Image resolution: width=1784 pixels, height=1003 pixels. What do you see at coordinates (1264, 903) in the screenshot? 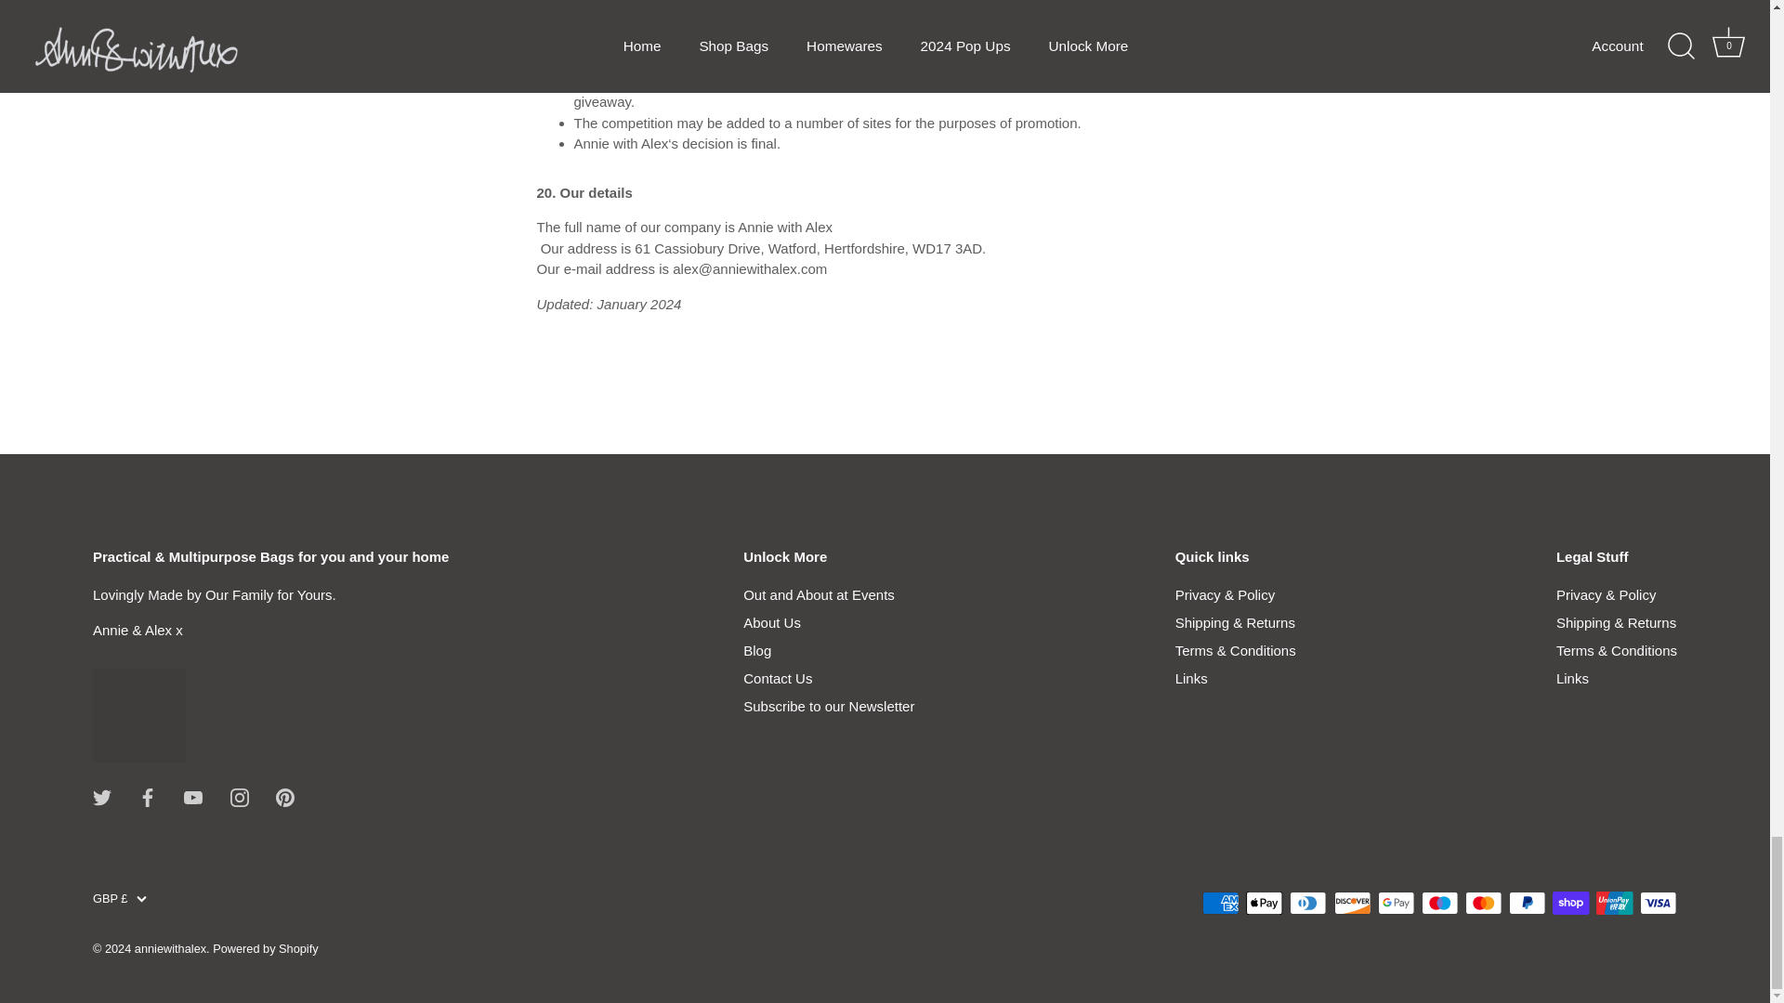
I see `Apple Pay` at bounding box center [1264, 903].